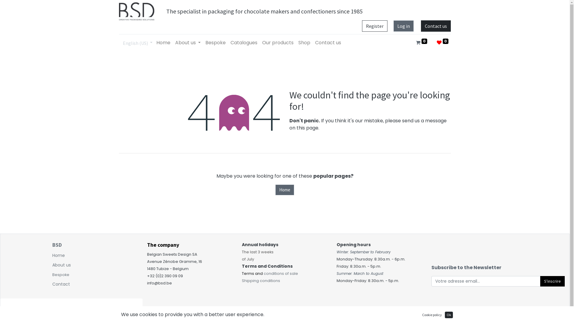 This screenshot has height=323, width=574. Describe the element at coordinates (57, 245) in the screenshot. I see `BSD` at that location.